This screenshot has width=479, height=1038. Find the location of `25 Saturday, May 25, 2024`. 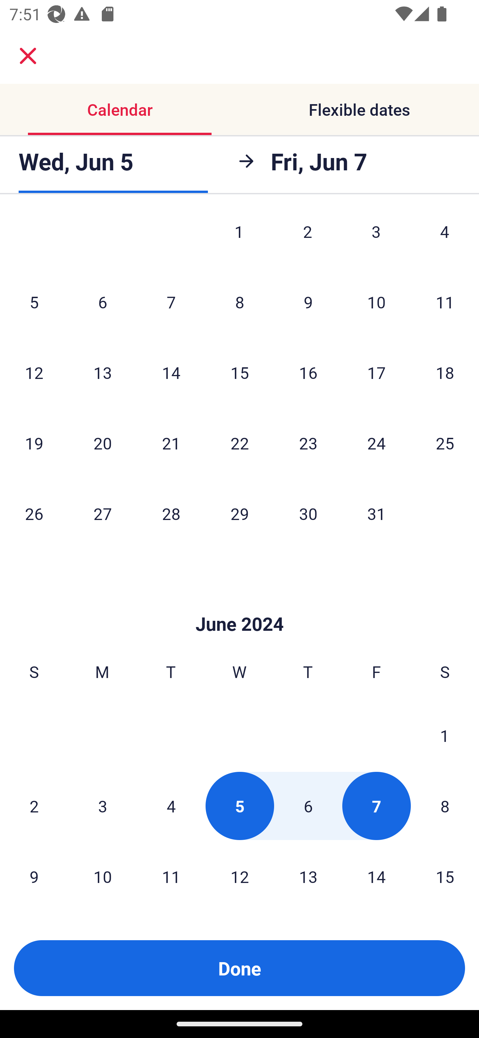

25 Saturday, May 25, 2024 is located at coordinates (445, 443).